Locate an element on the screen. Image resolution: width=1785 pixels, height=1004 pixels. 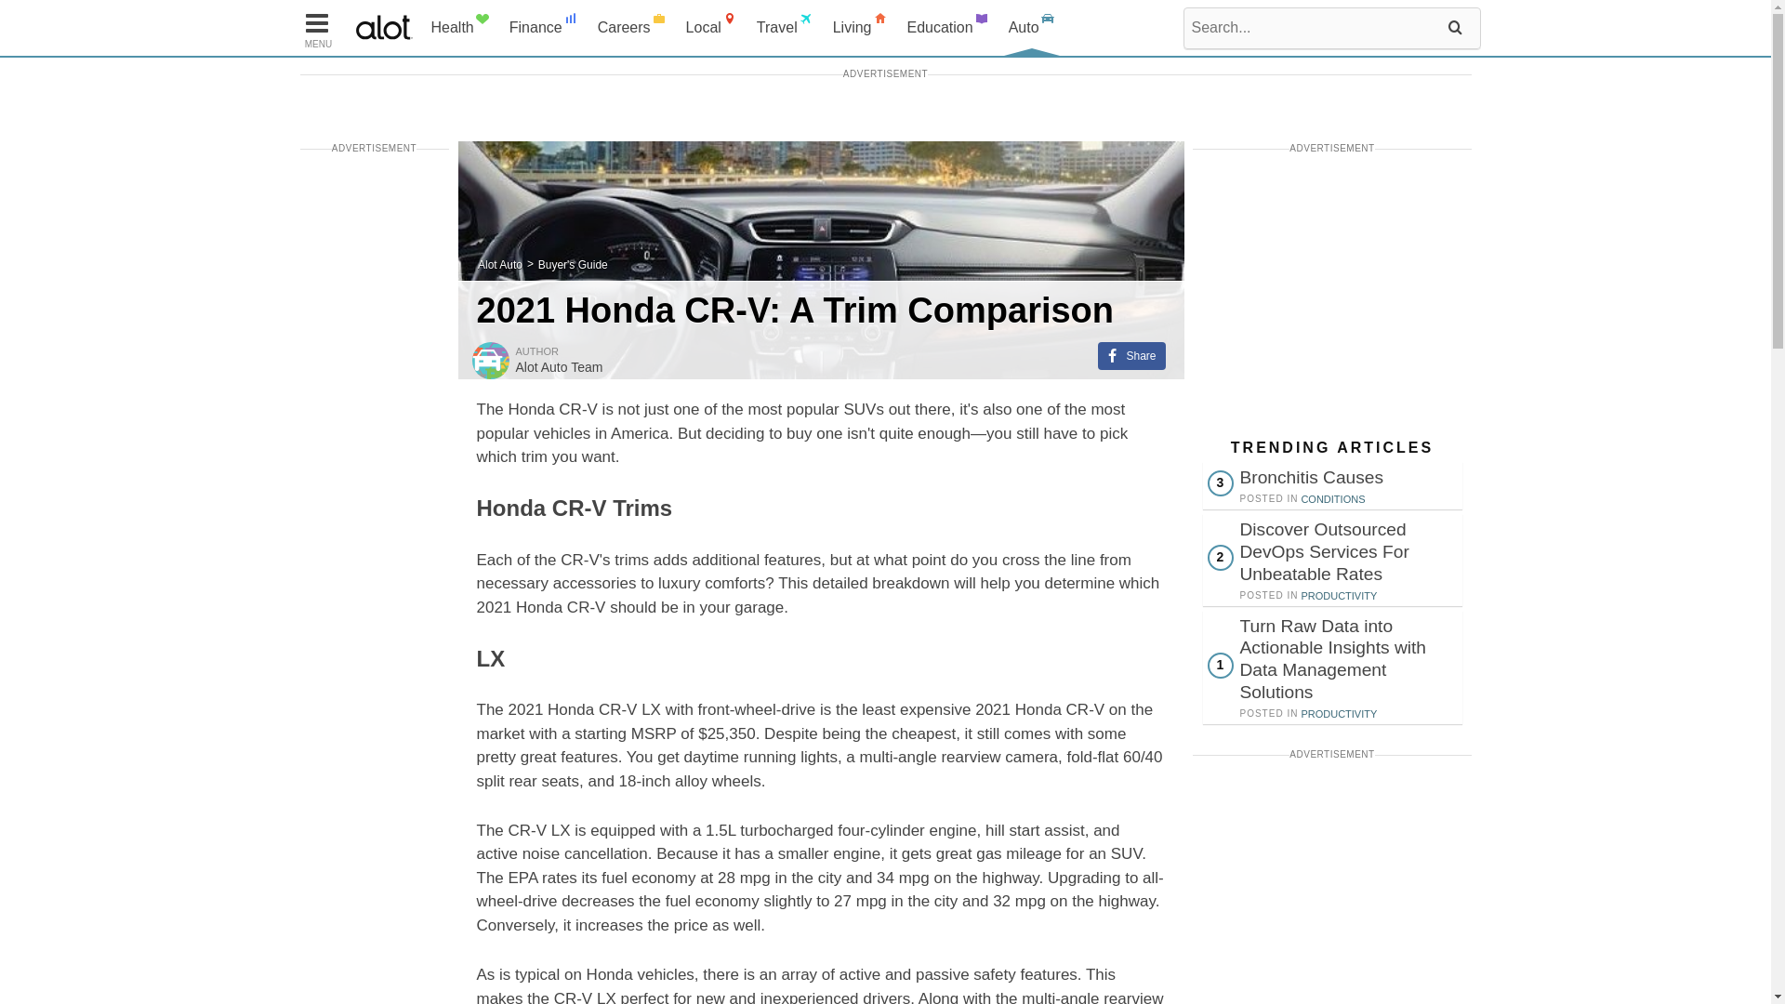
Travel is located at coordinates (785, 28).